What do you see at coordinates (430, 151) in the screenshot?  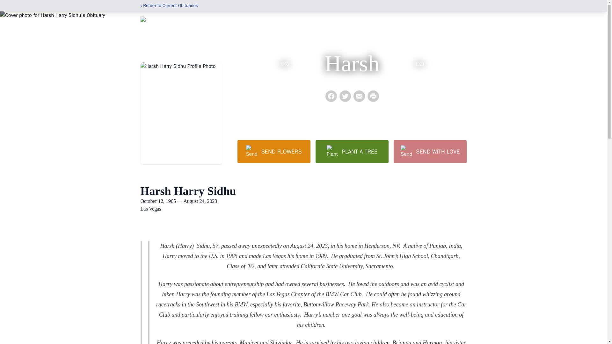 I see `SEND WITH LOVE` at bounding box center [430, 151].